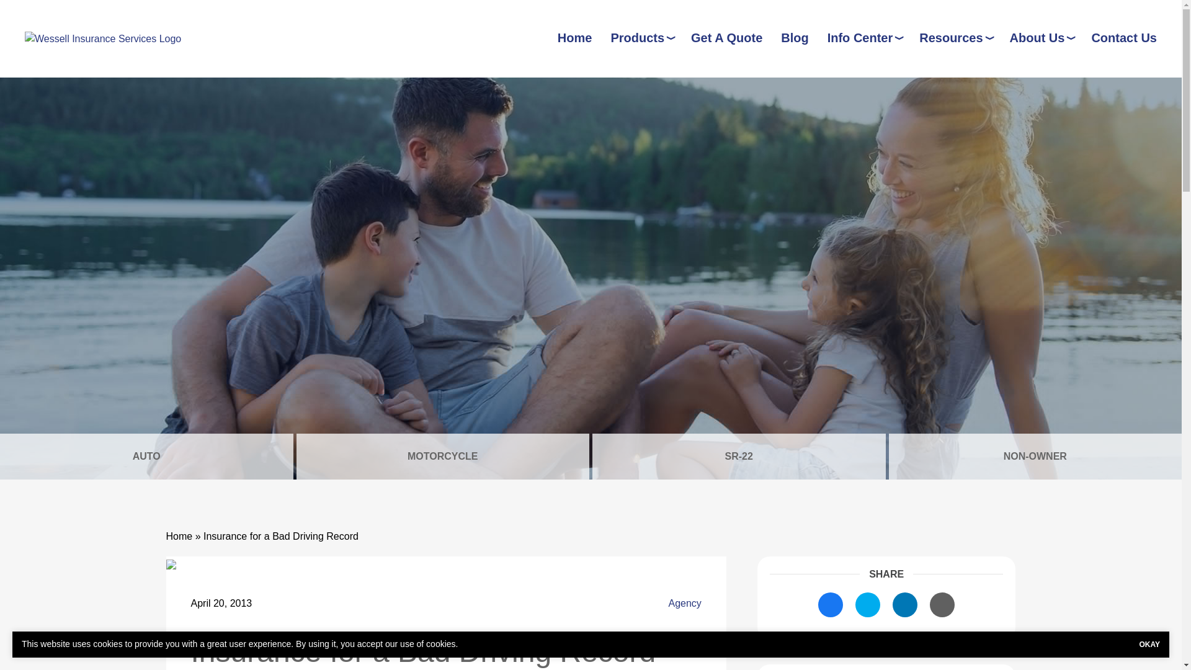 The height and width of the screenshot is (670, 1191). I want to click on Agency, so click(685, 603).